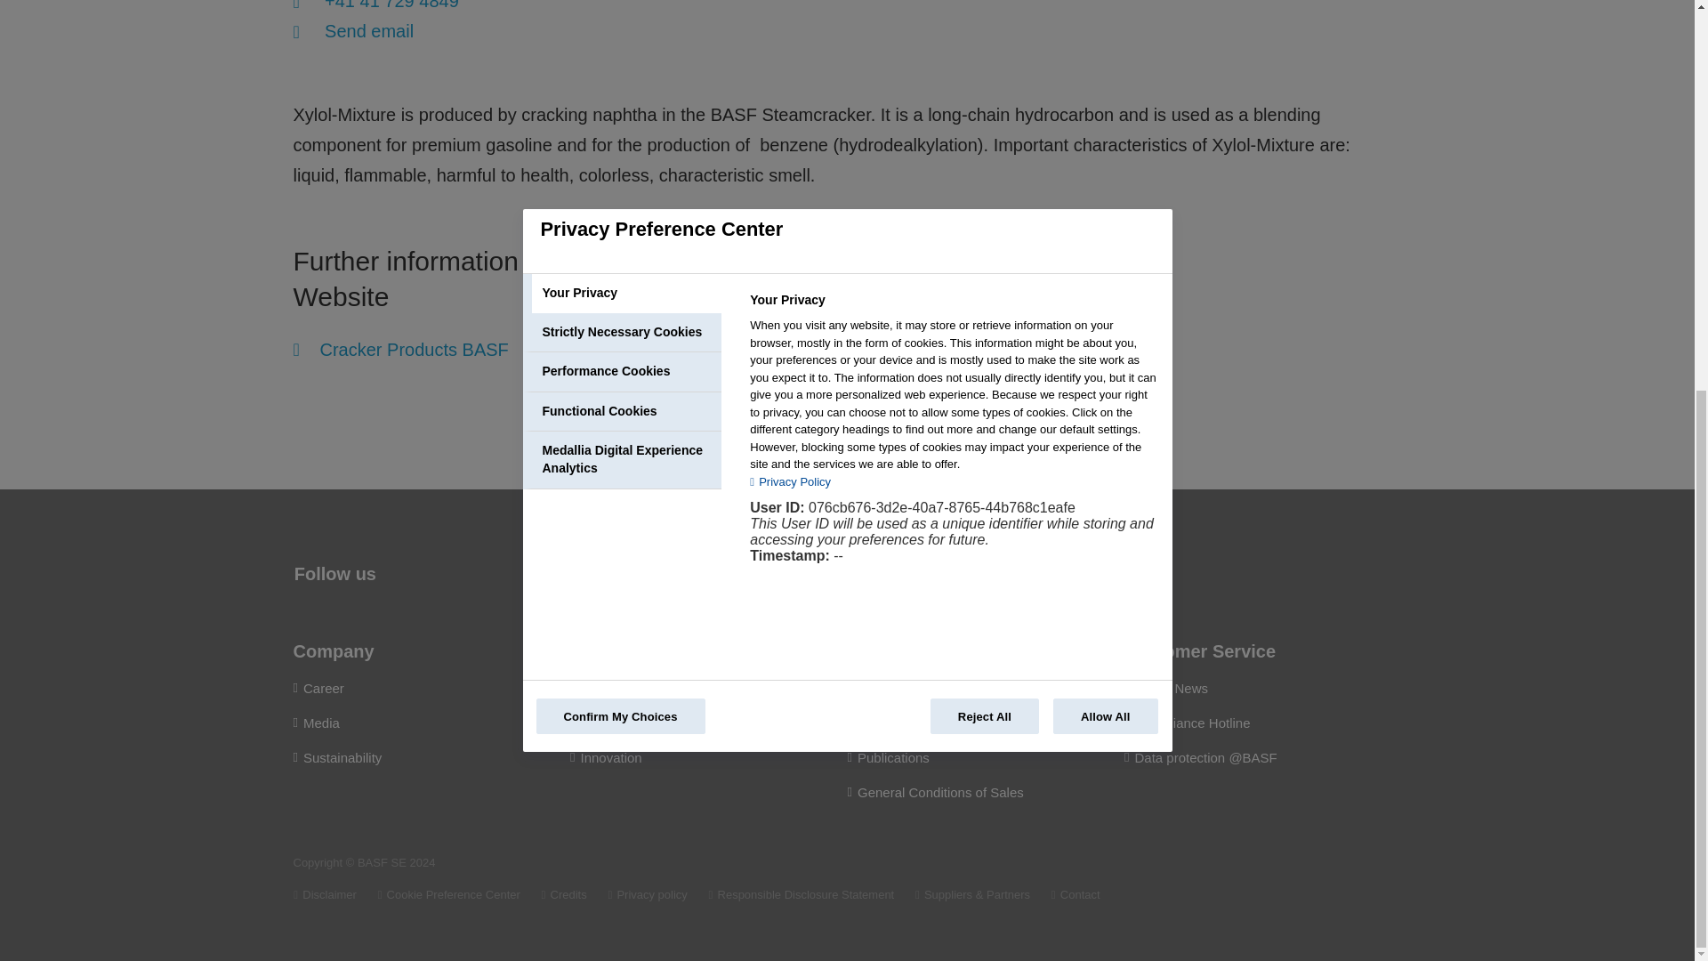  I want to click on Contact, so click(1076, 894).